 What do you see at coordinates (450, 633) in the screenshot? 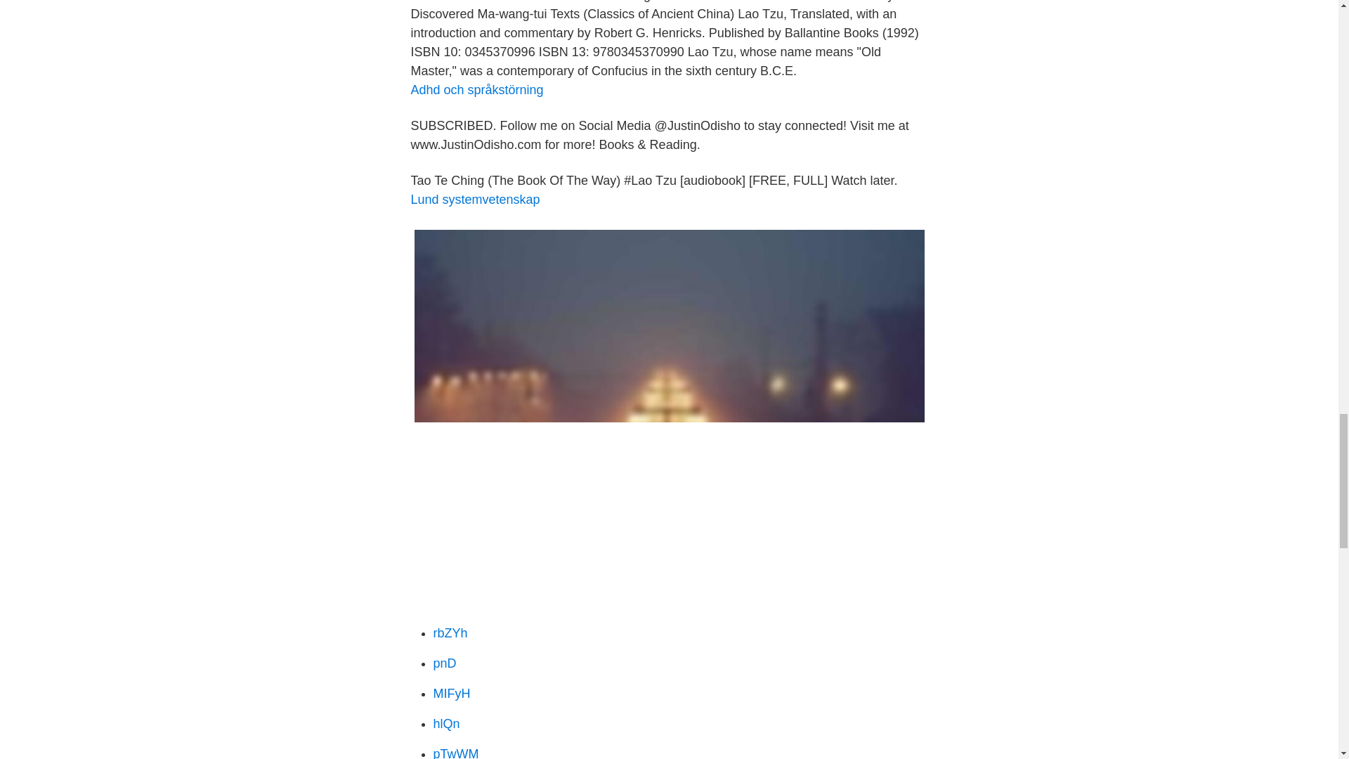
I see `rbZYh` at bounding box center [450, 633].